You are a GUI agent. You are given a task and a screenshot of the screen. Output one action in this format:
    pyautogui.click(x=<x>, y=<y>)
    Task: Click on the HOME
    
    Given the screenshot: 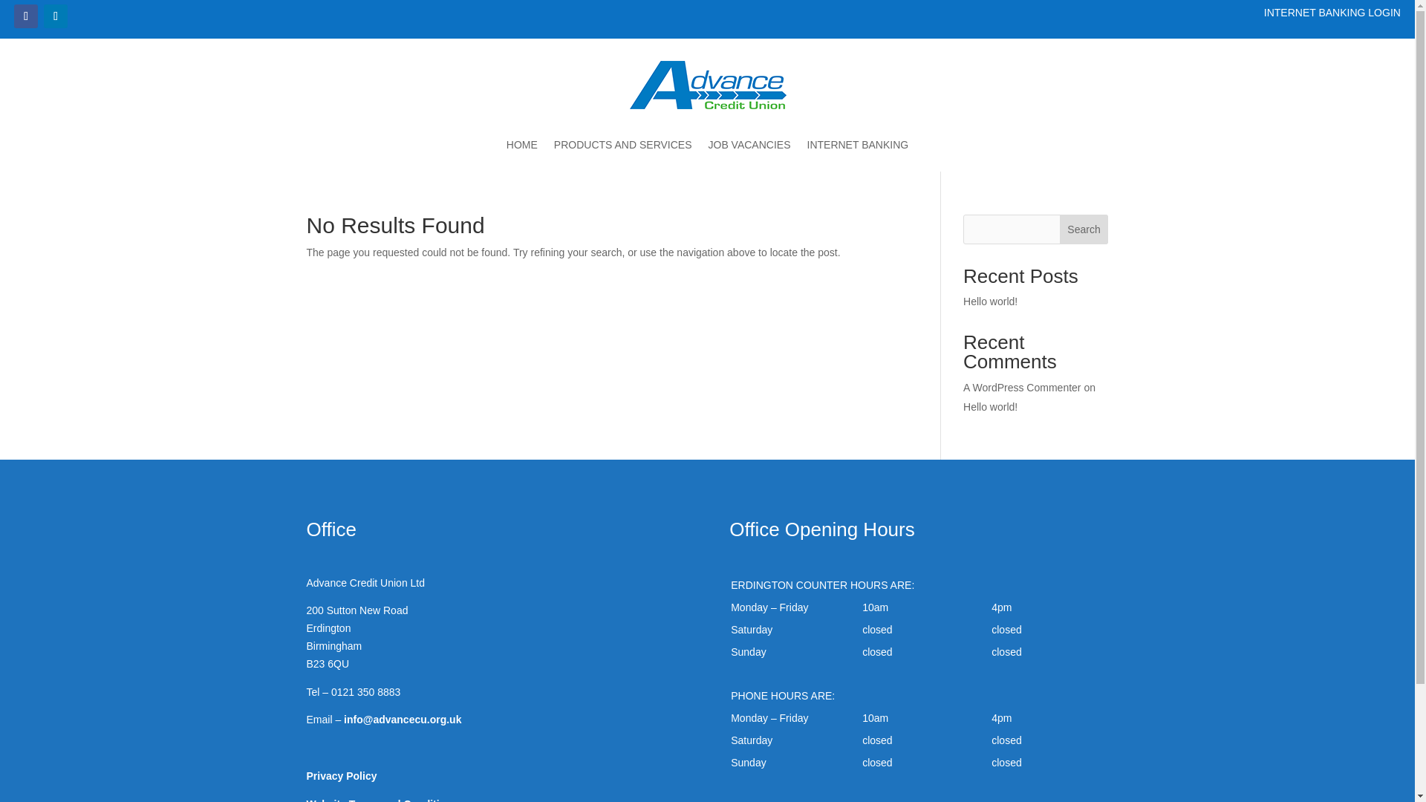 What is the action you would take?
    pyautogui.click(x=521, y=147)
    